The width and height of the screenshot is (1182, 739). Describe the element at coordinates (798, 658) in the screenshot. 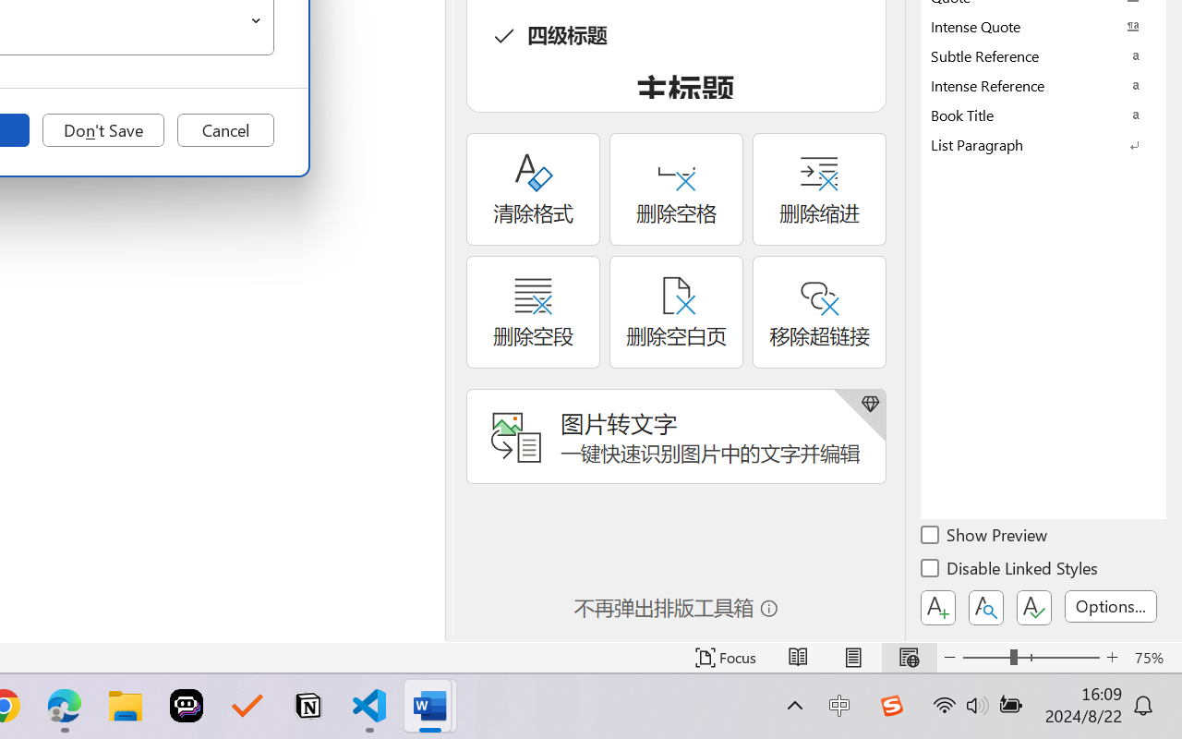

I see `Read Mode` at that location.